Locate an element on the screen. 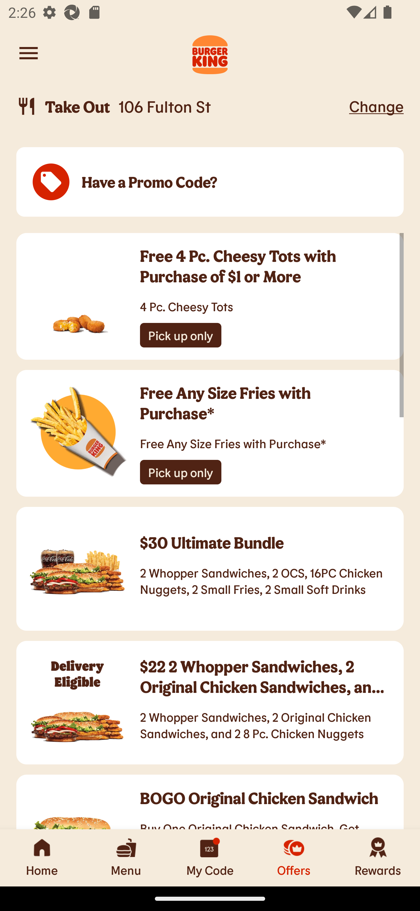  Offers is located at coordinates (294, 858).